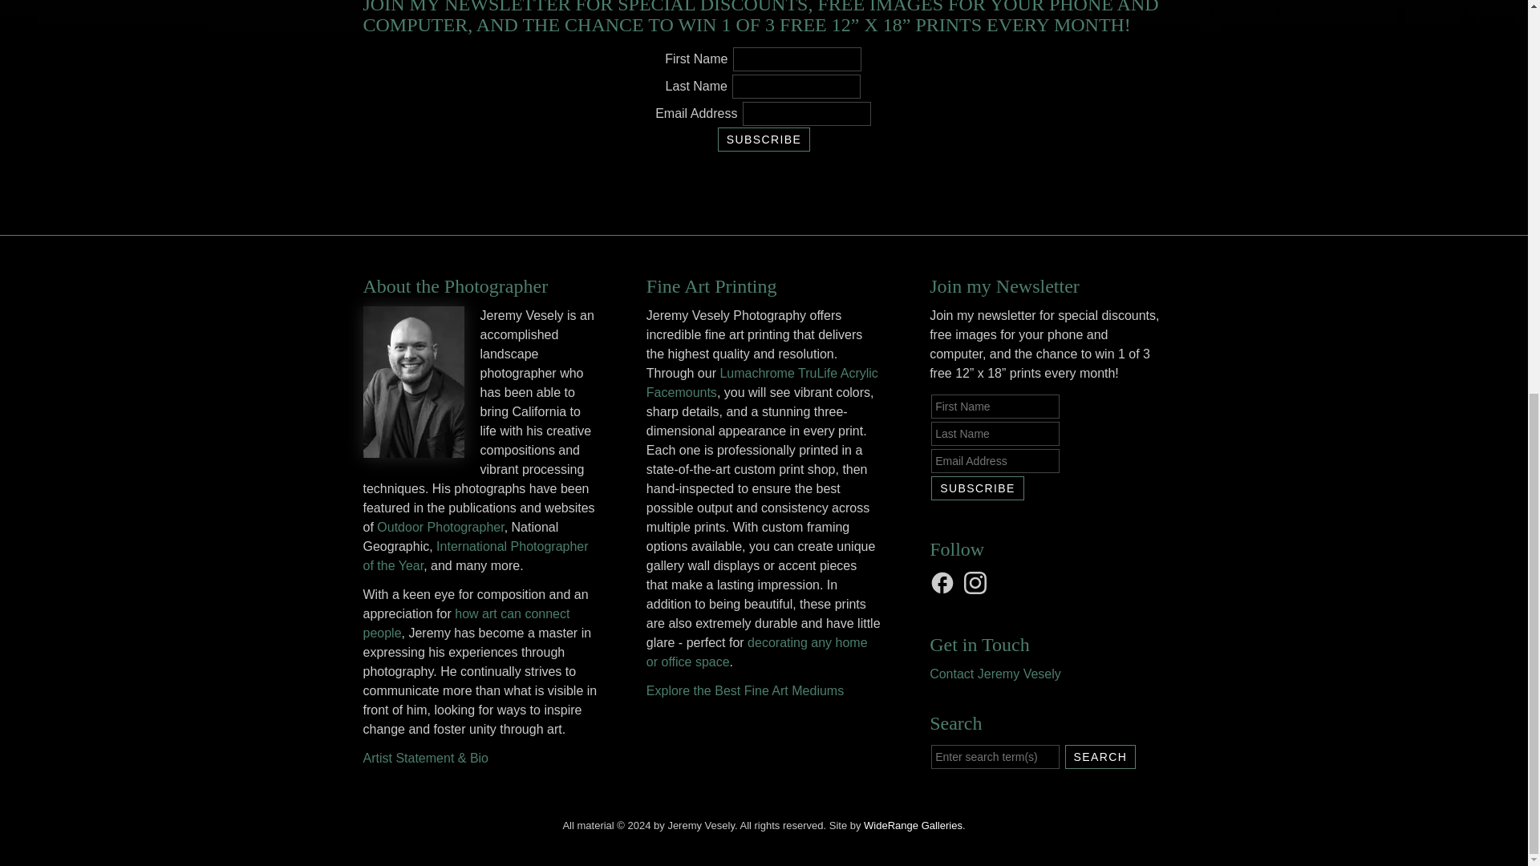 The width and height of the screenshot is (1540, 866). I want to click on Follow on Facebook, so click(945, 582).